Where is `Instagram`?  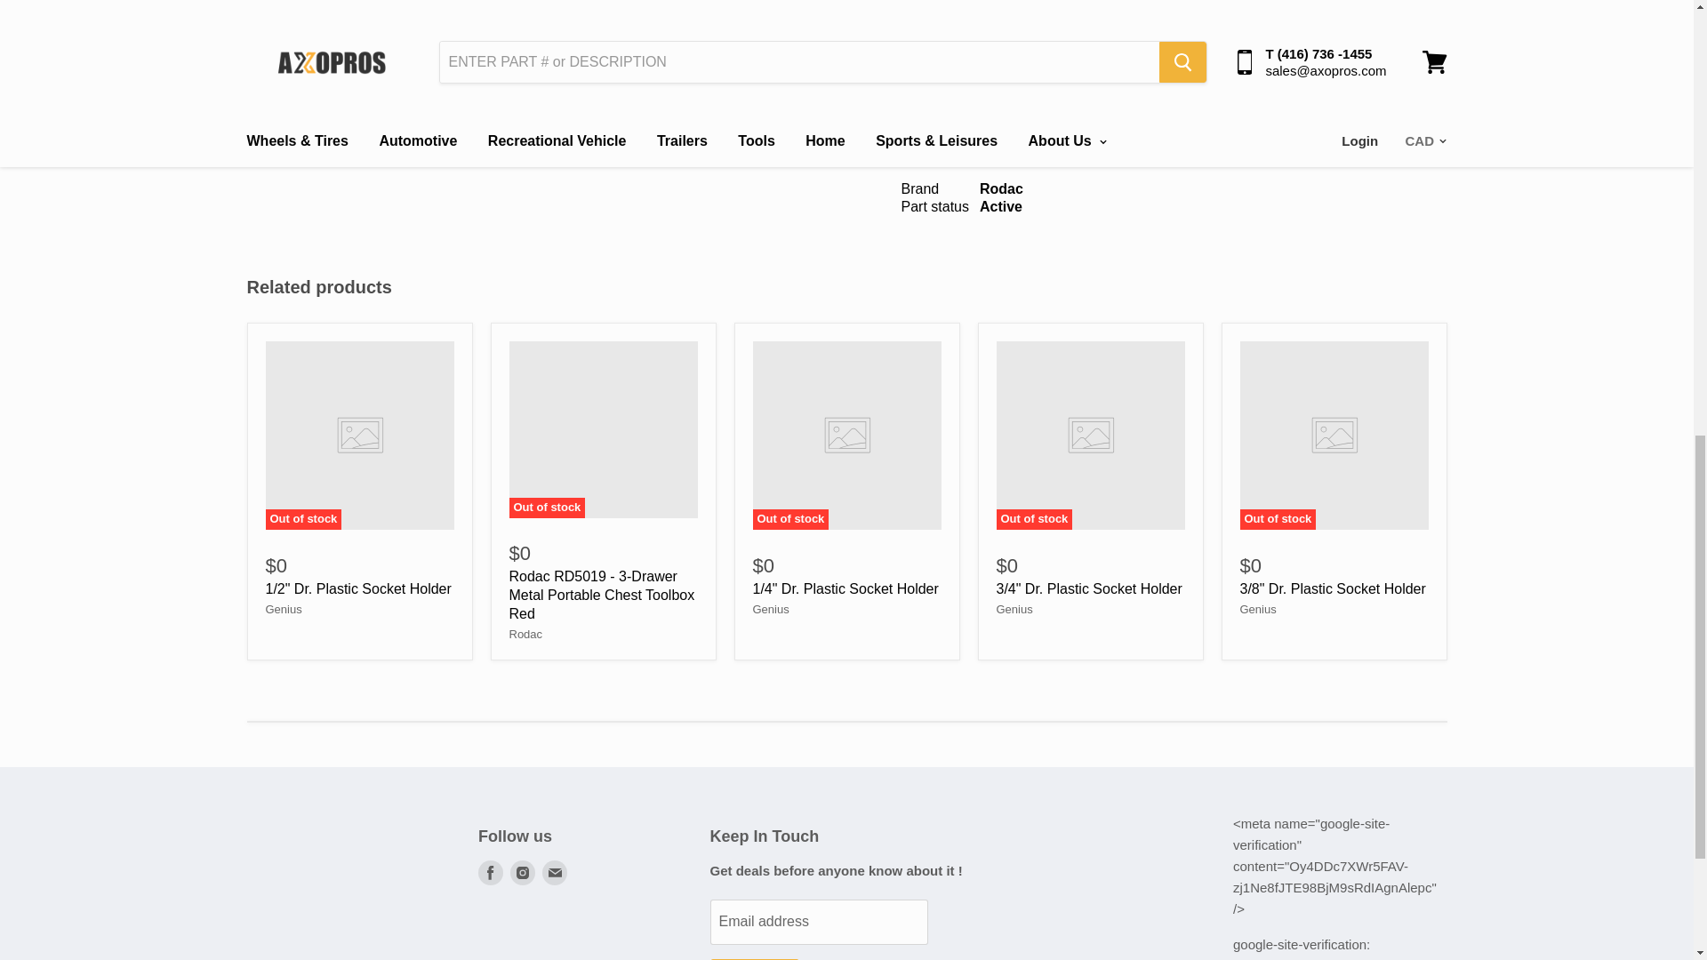 Instagram is located at coordinates (523, 873).